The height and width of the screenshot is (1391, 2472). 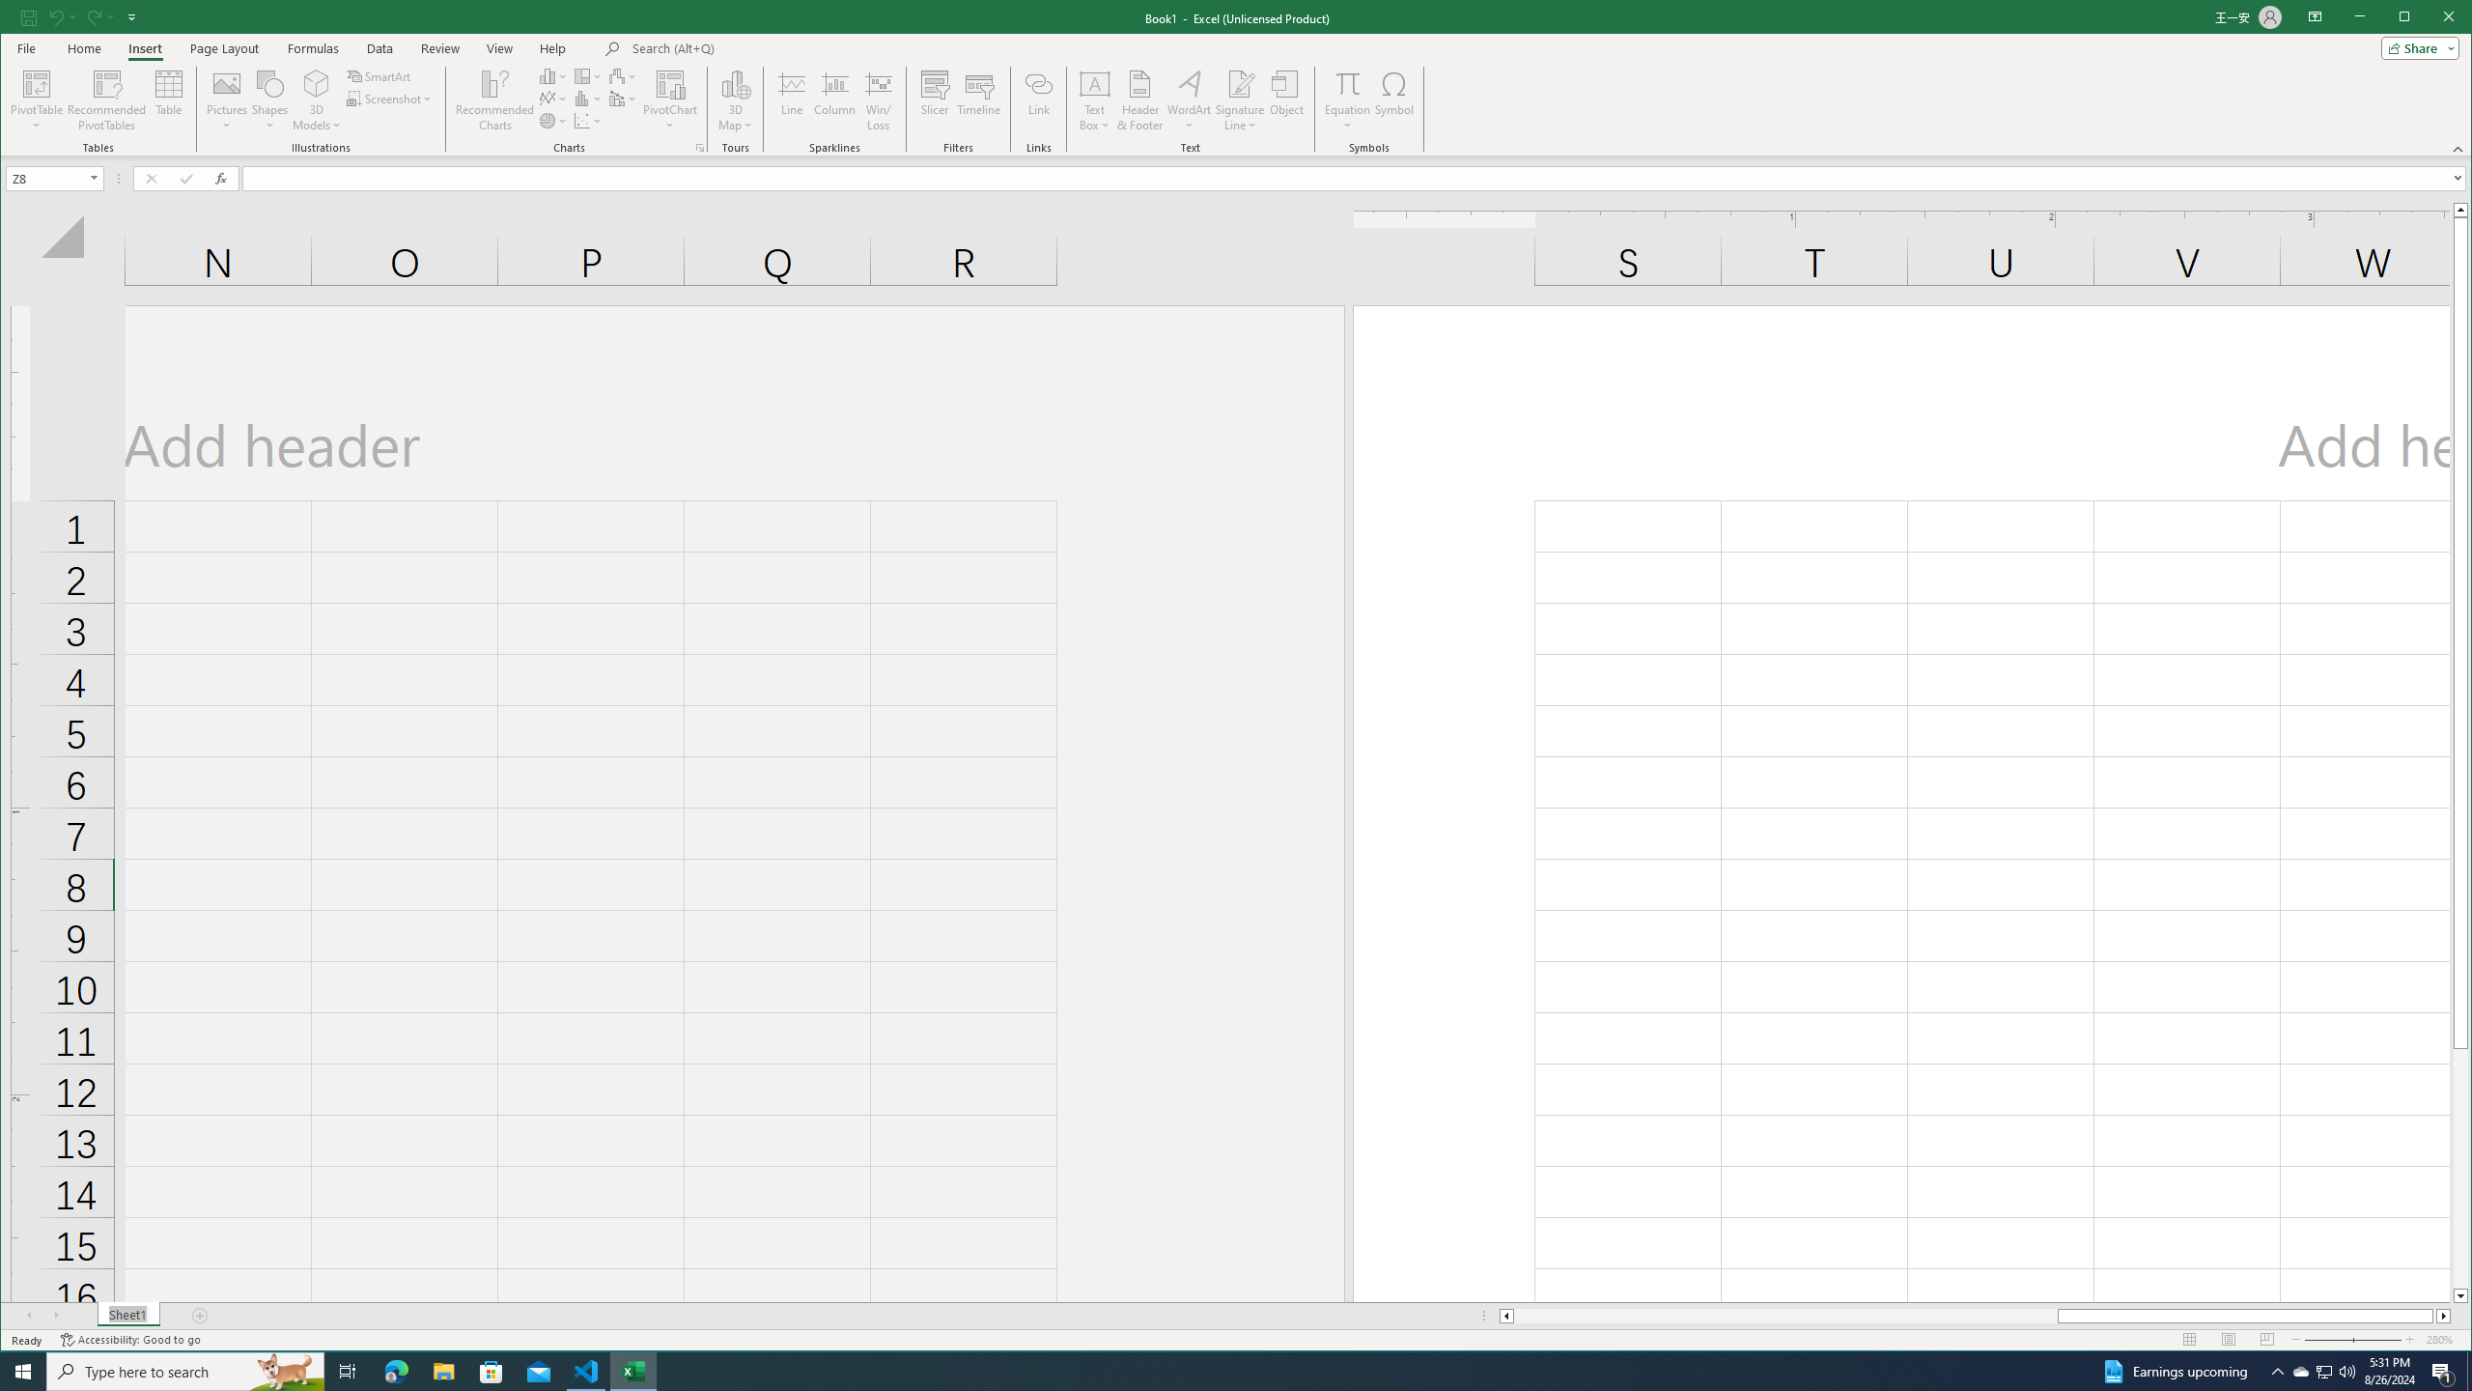 I want to click on Show desktop, so click(x=2469, y=1372).